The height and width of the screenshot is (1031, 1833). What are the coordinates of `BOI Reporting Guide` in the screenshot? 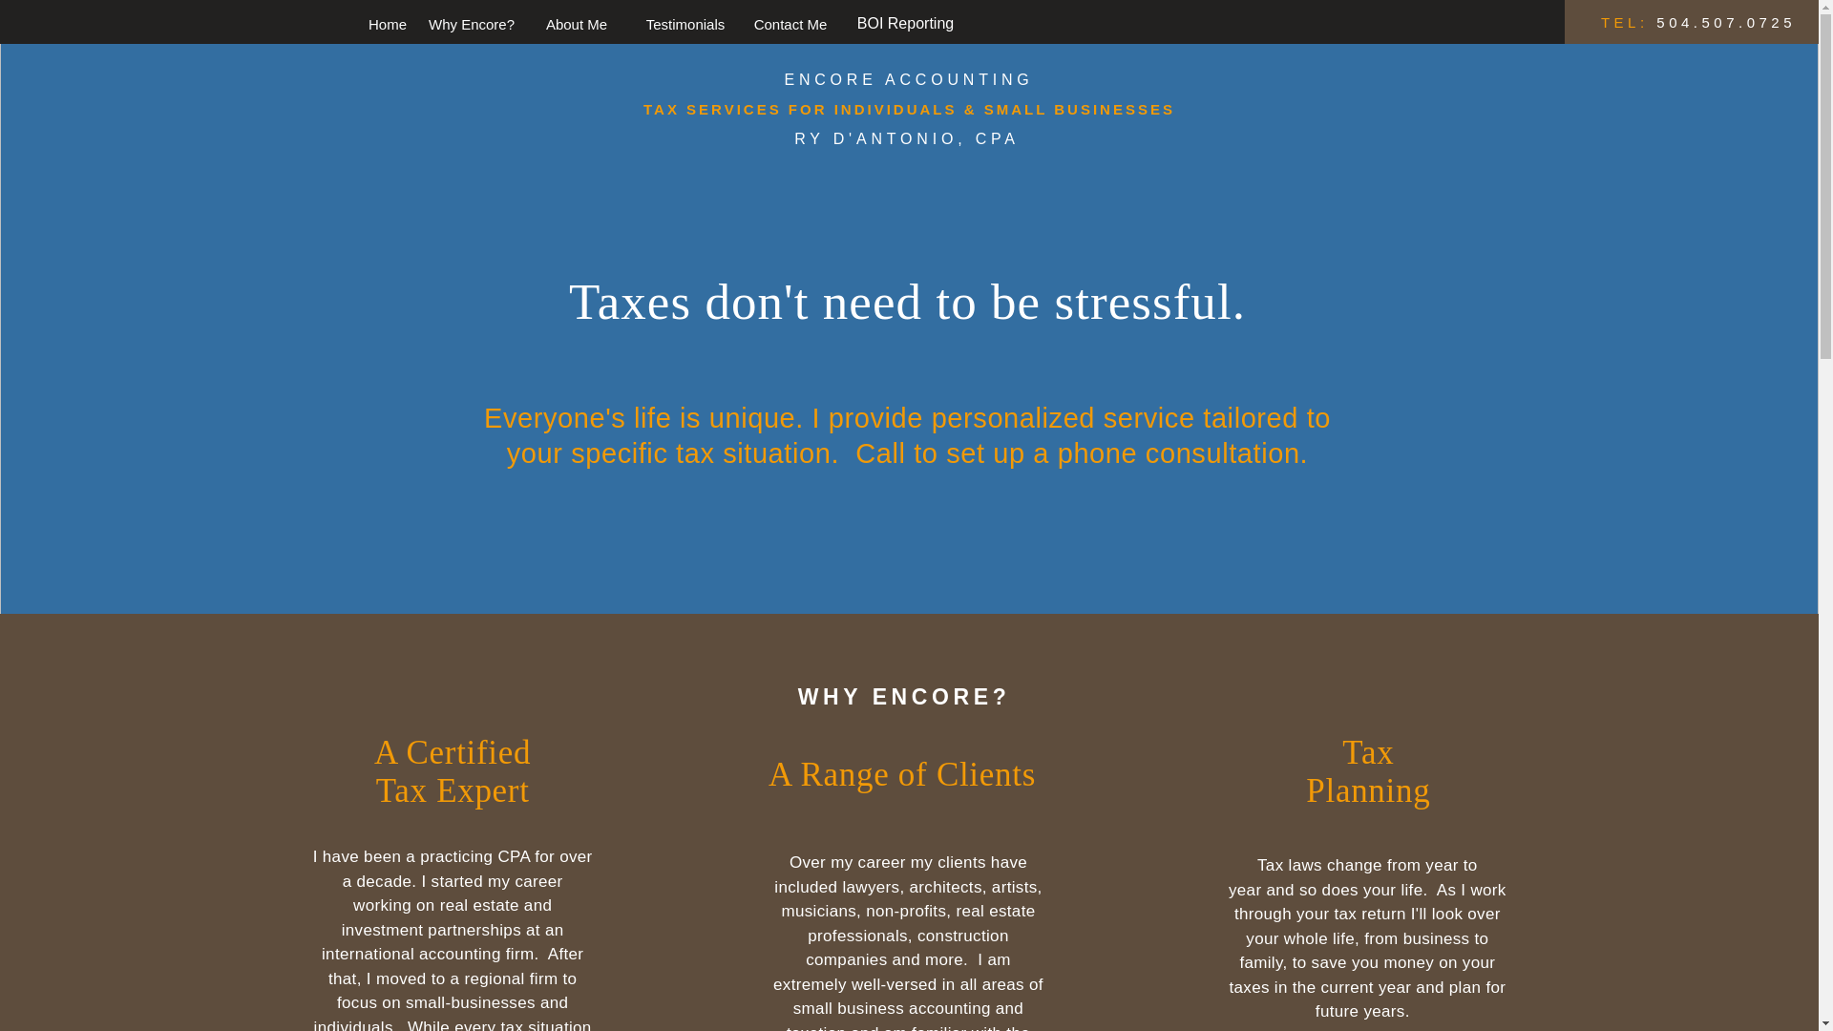 It's located at (517, 32).